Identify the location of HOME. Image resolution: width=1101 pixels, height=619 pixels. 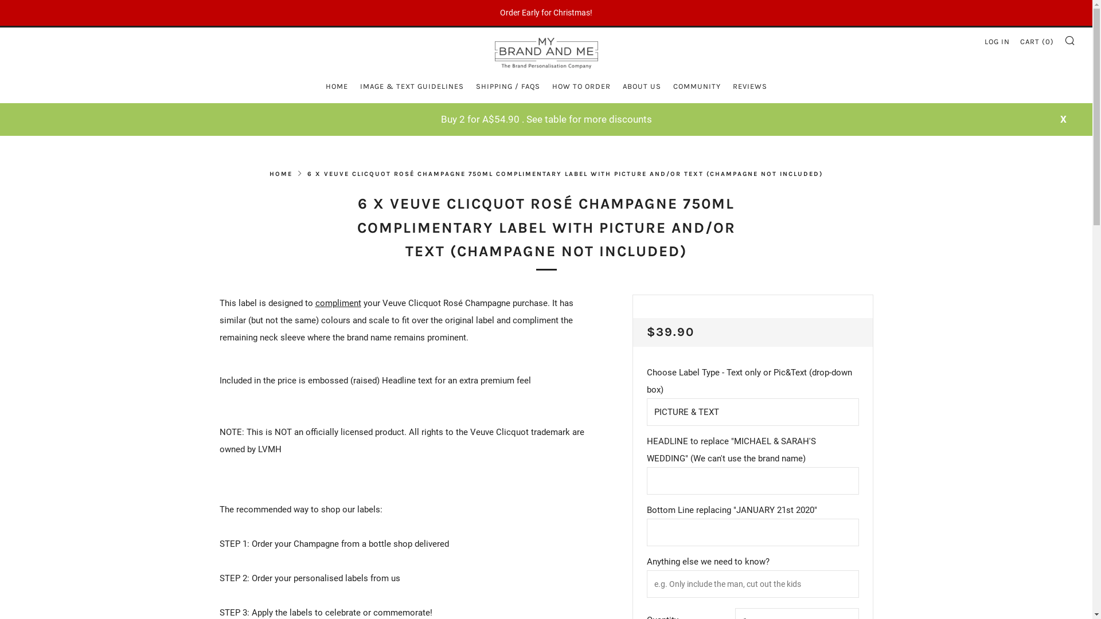
(337, 87).